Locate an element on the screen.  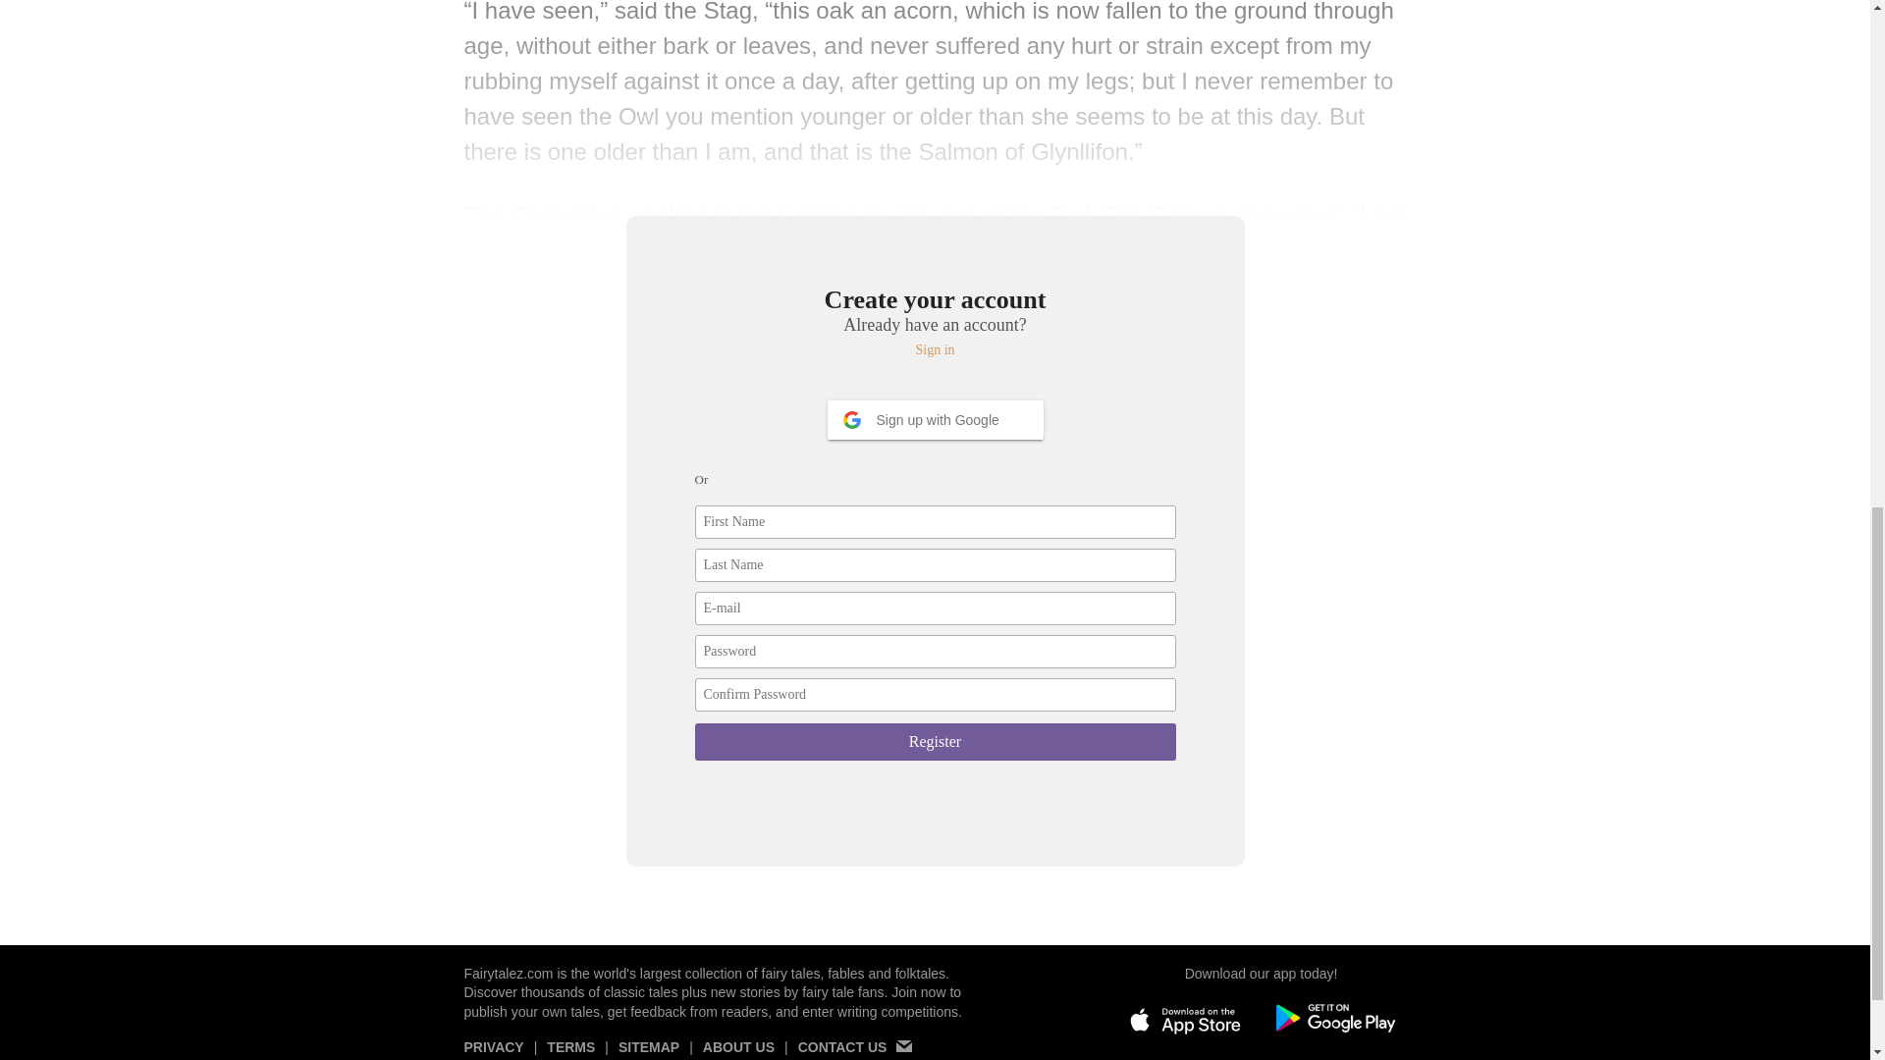
Fairytalez.com is located at coordinates (508, 974).